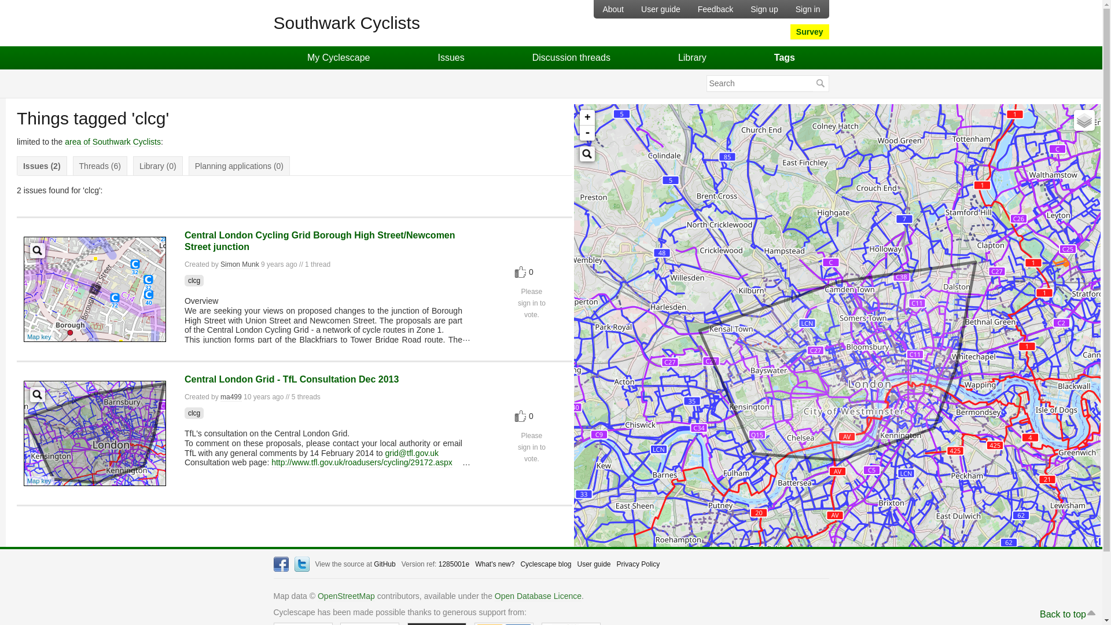 The height and width of the screenshot is (625, 1111). I want to click on ma499, so click(231, 397).